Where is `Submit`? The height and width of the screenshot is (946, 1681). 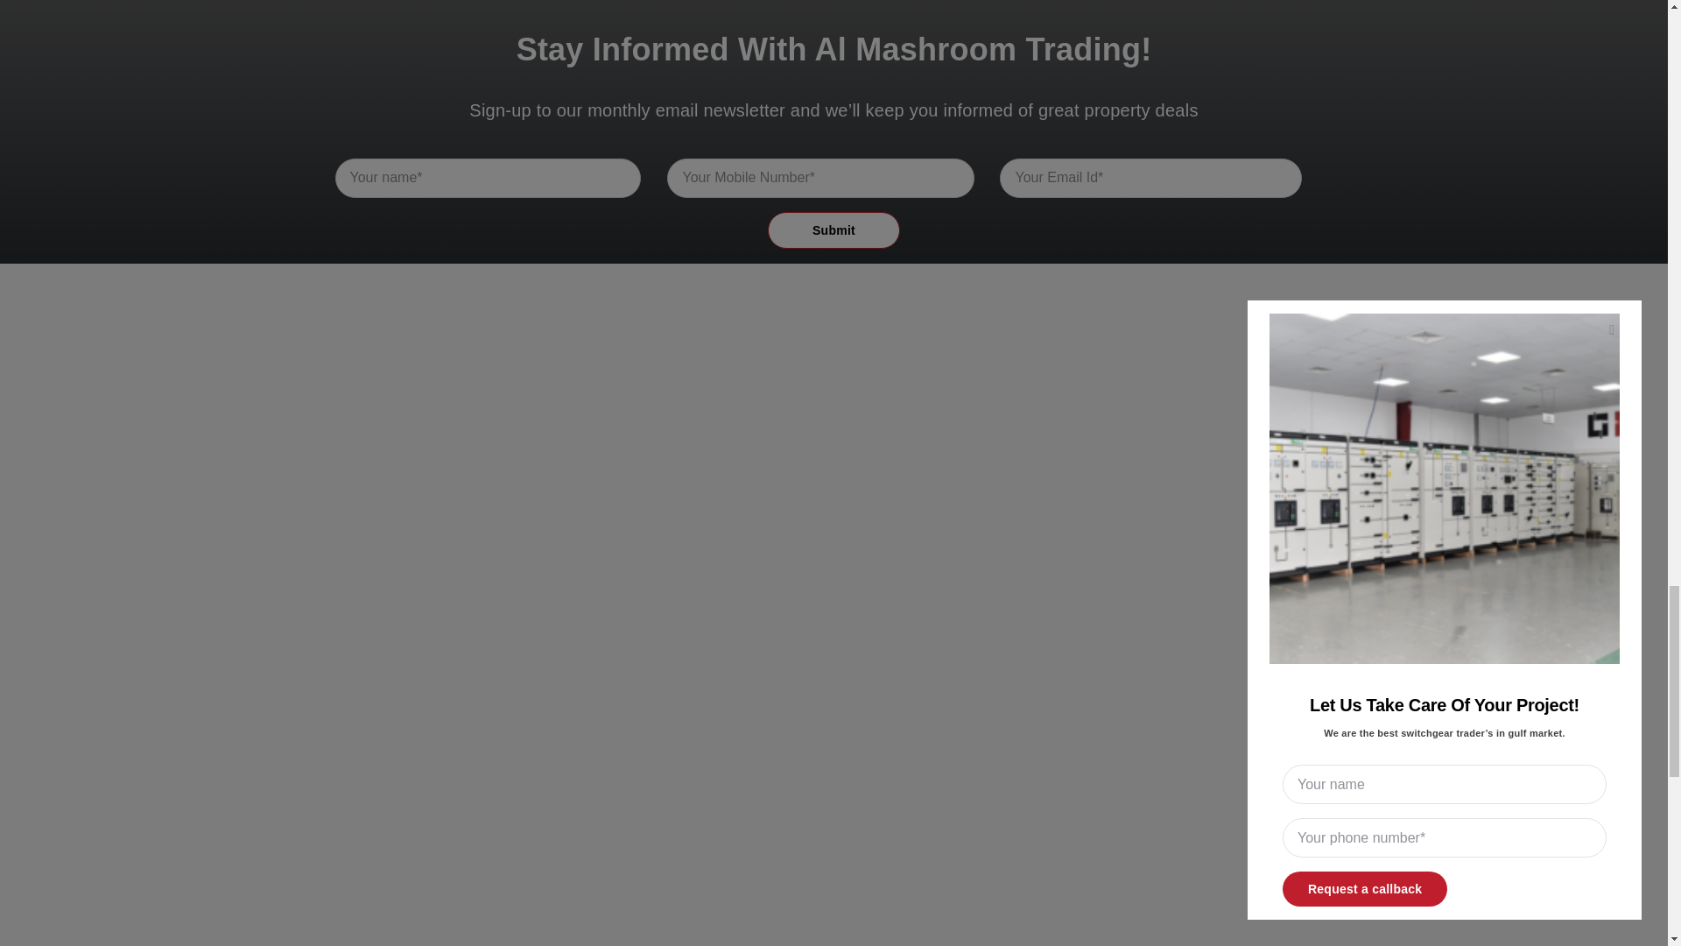
Submit is located at coordinates (833, 222).